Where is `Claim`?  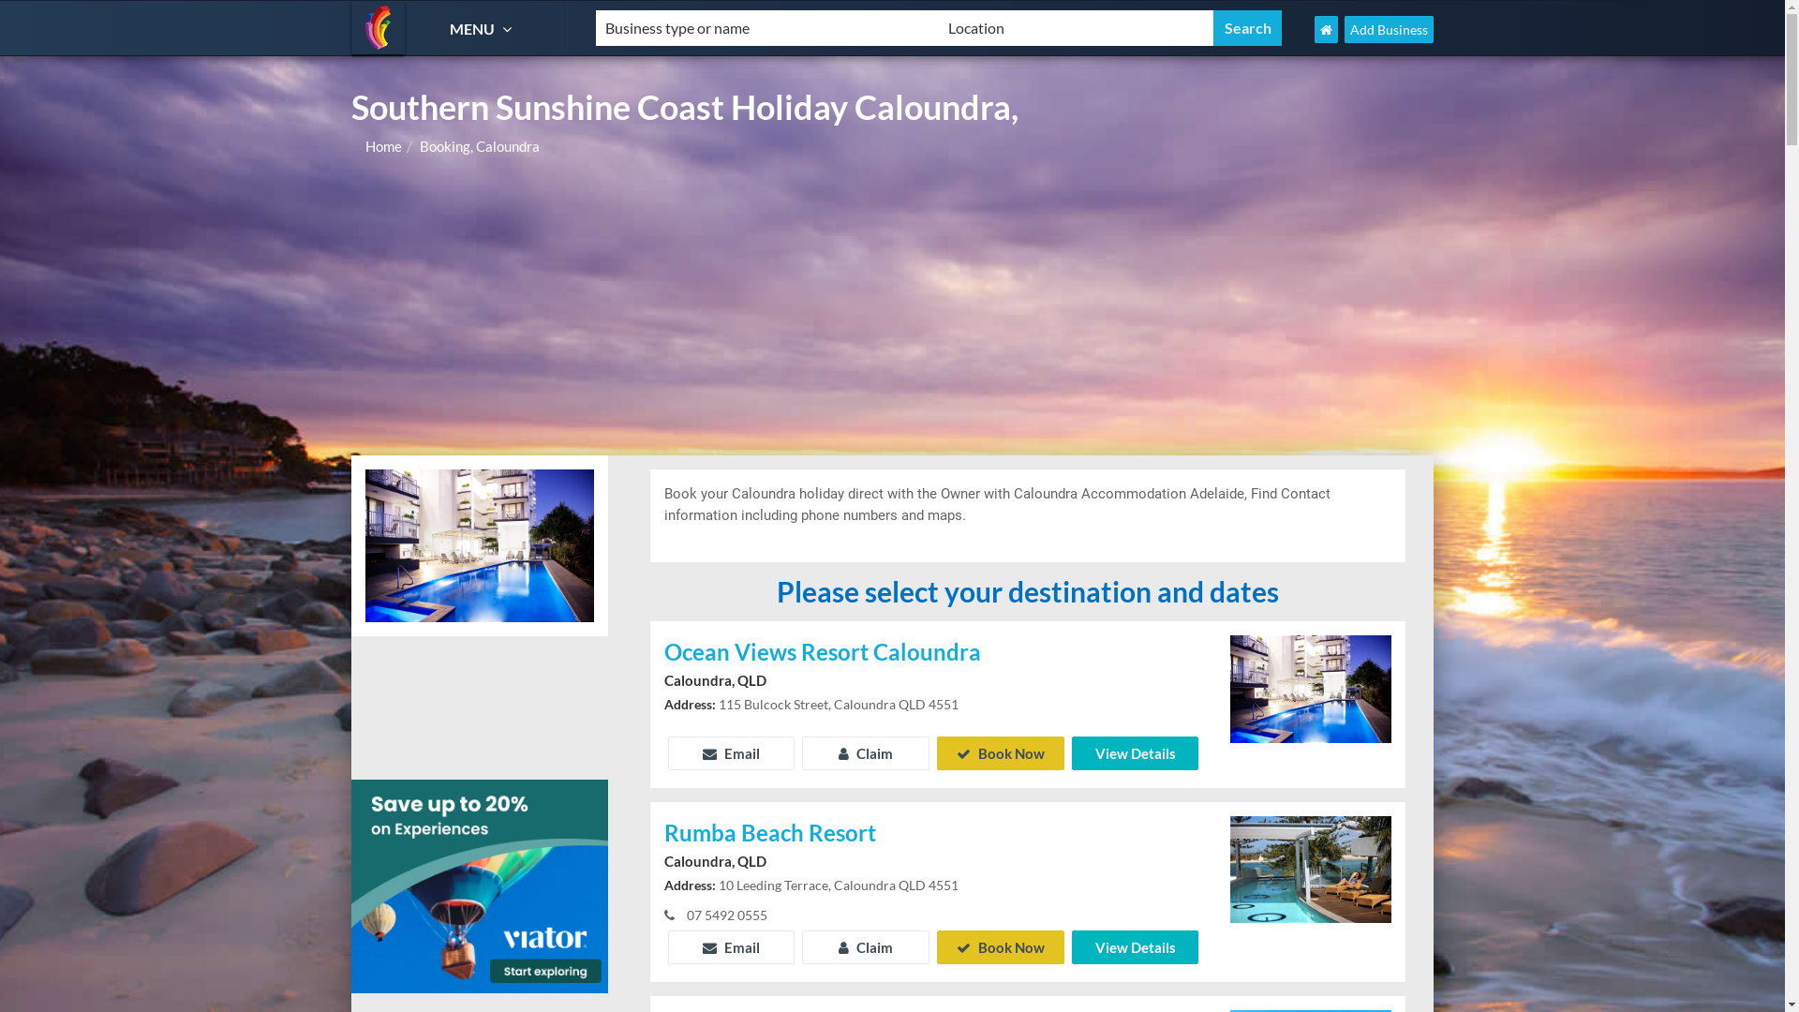 Claim is located at coordinates (866, 753).